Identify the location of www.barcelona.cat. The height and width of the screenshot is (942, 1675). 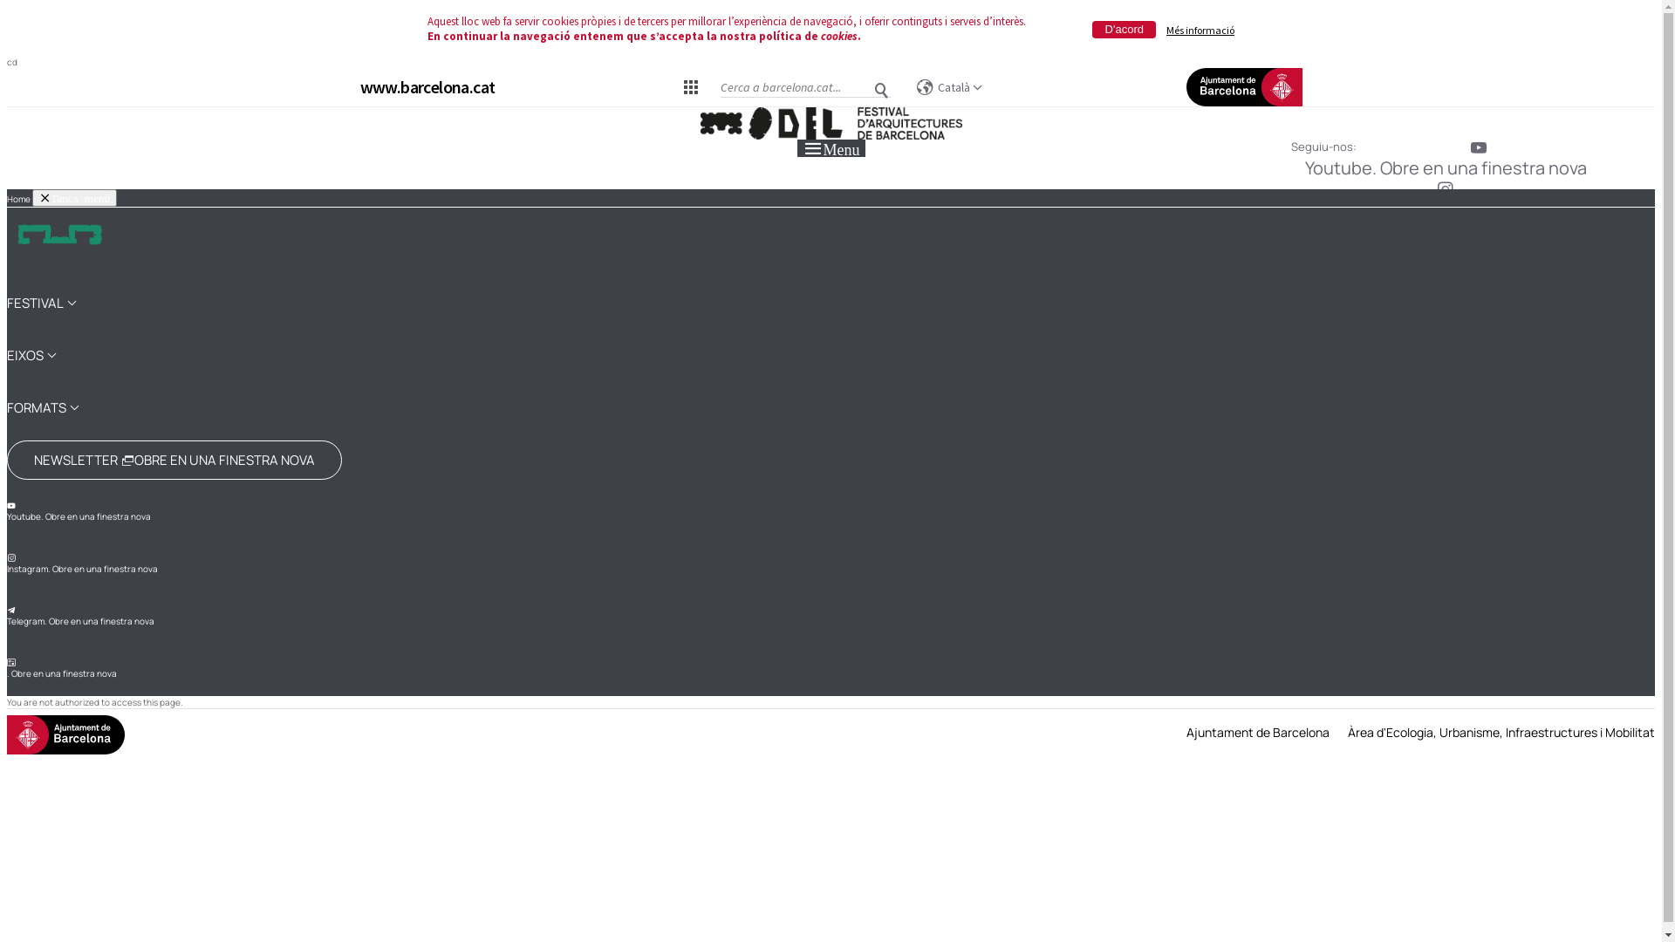
(427, 87).